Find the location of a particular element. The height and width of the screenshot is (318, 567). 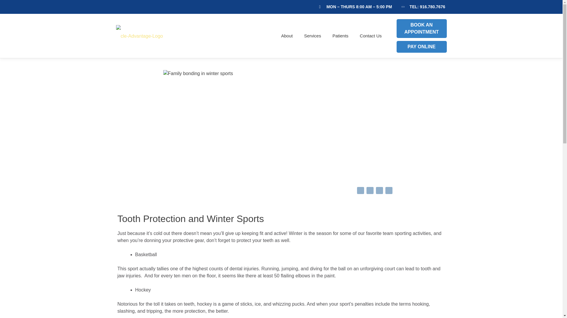

Contact Us is located at coordinates (368, 36).